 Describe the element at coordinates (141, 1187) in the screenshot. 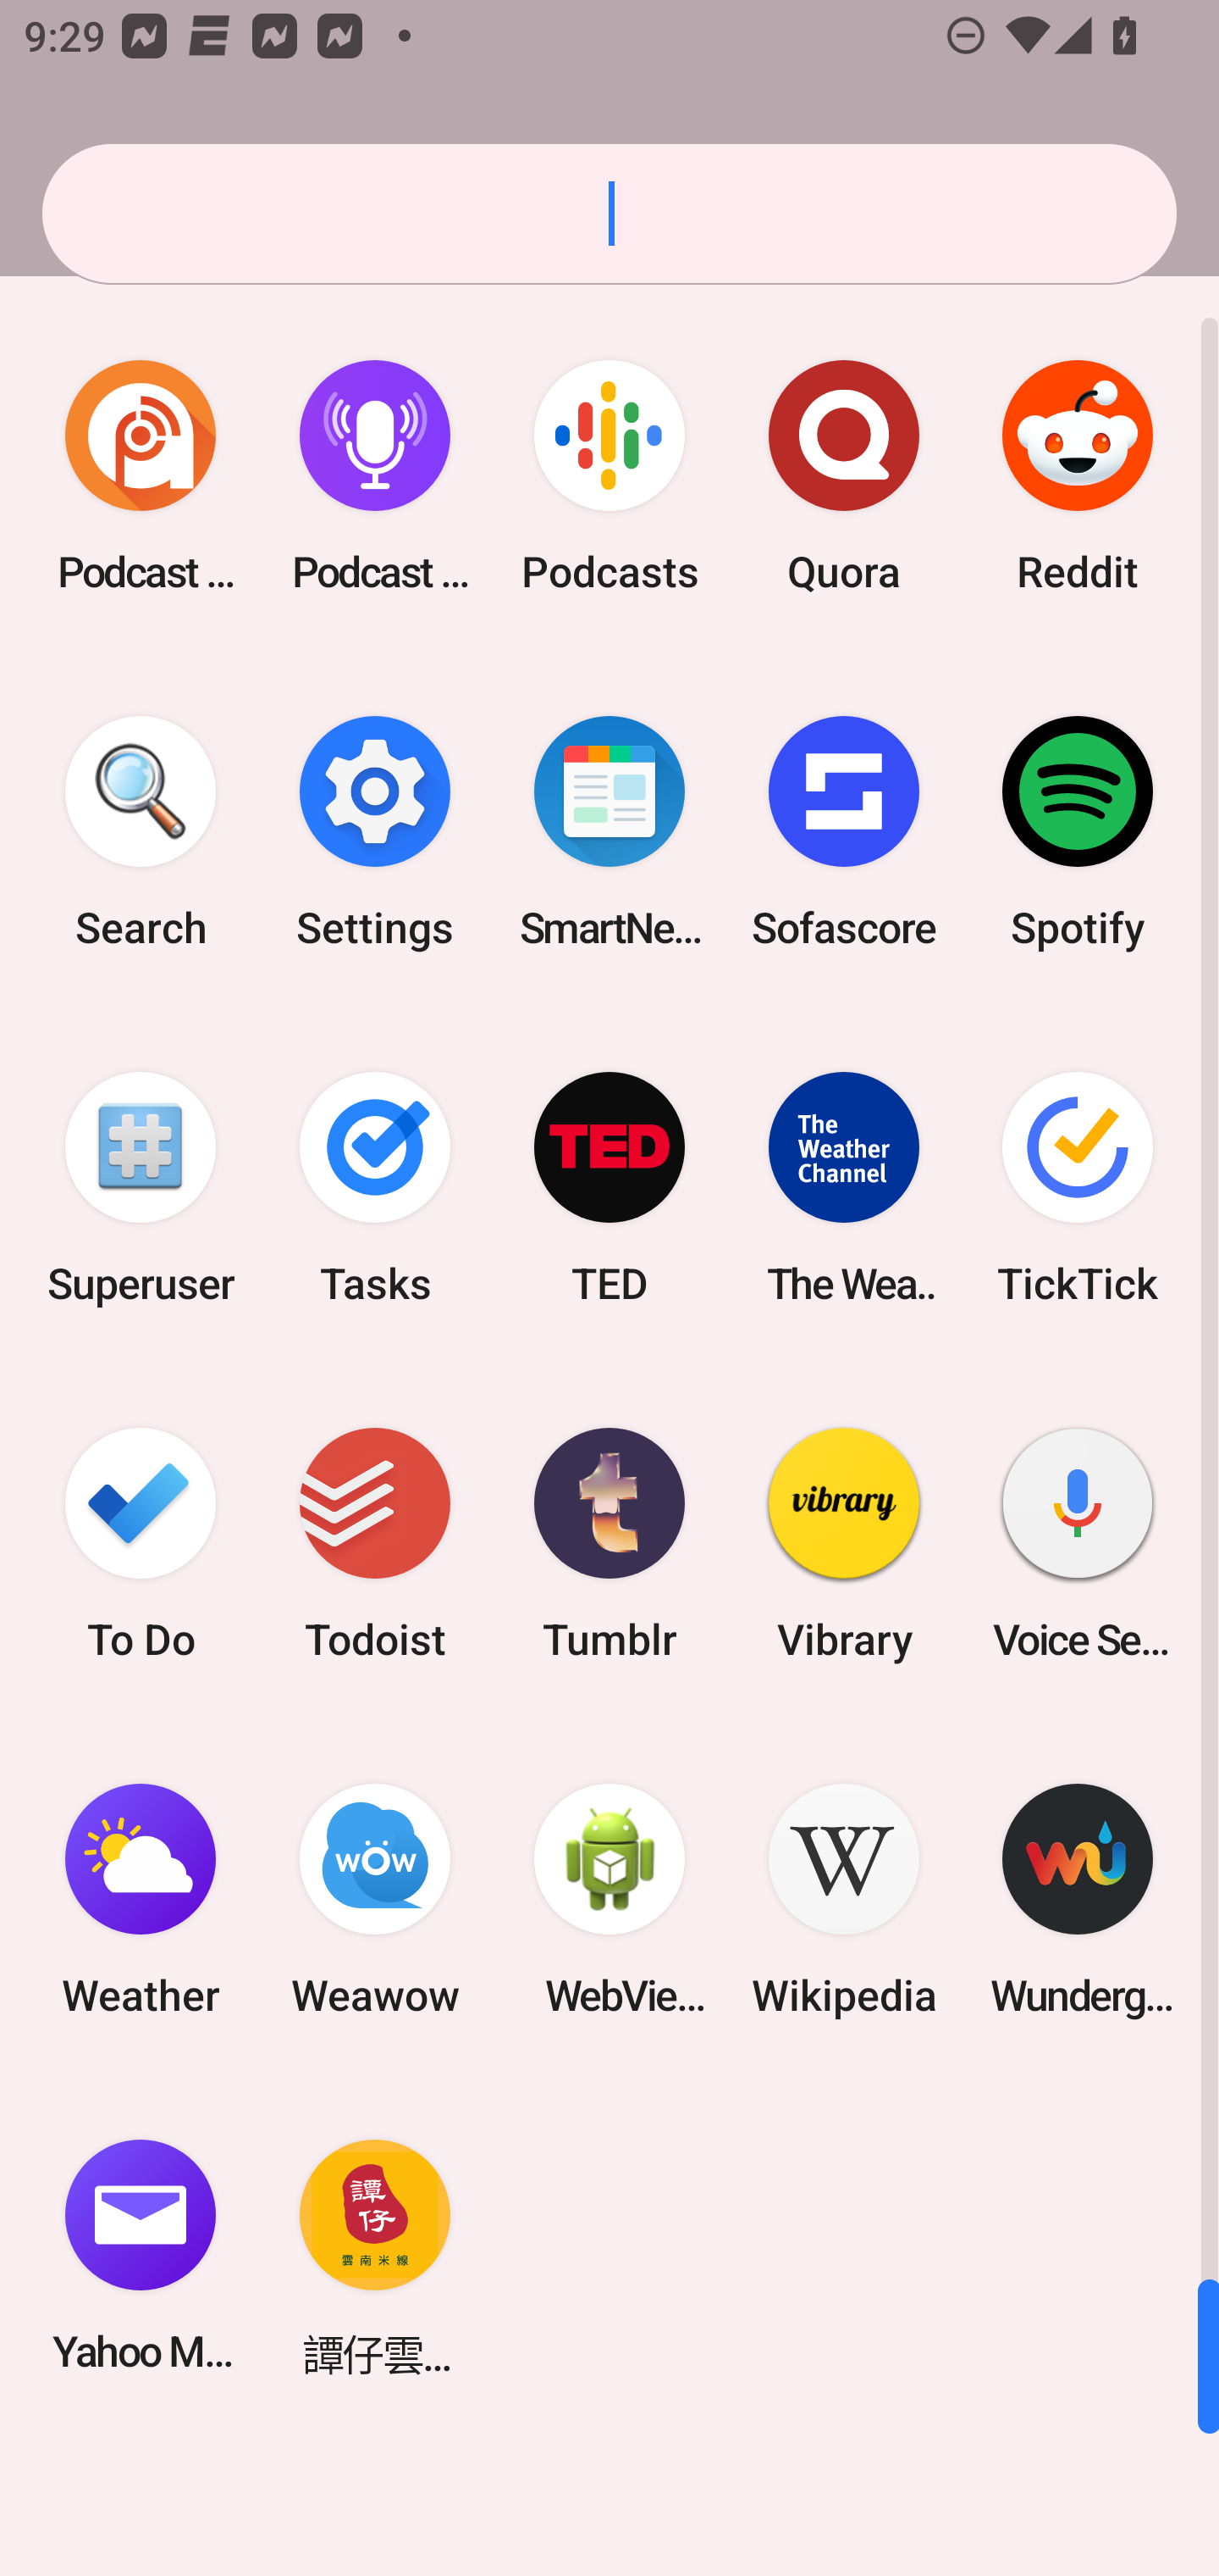

I see `Superuser` at that location.